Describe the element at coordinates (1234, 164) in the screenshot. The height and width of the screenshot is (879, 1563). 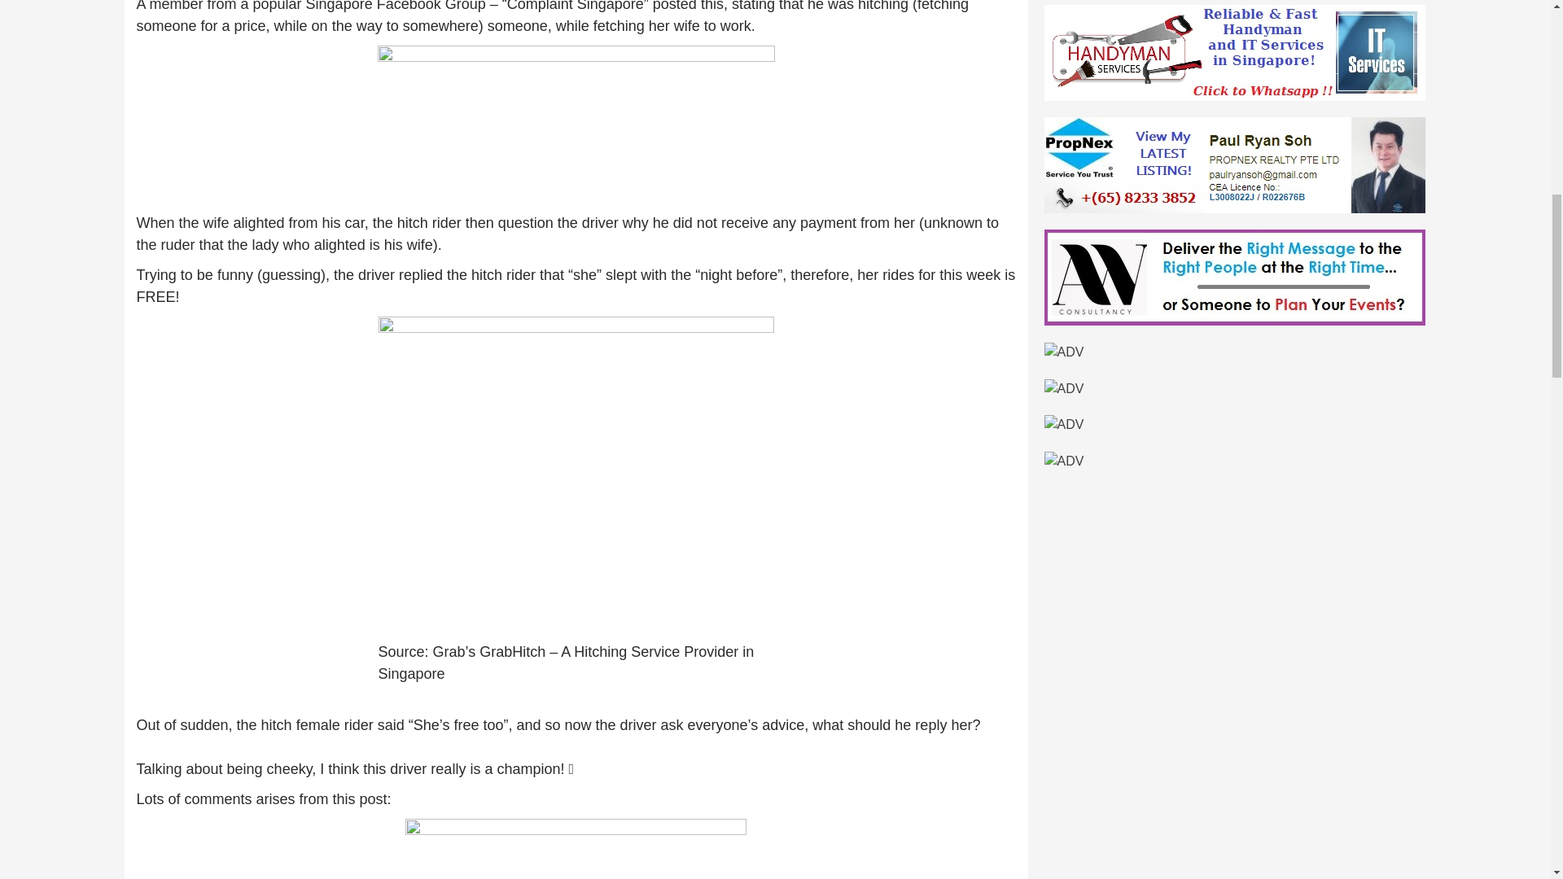
I see `Paul Ryan Soh - PROPNEX REALTY PTE LTD` at that location.